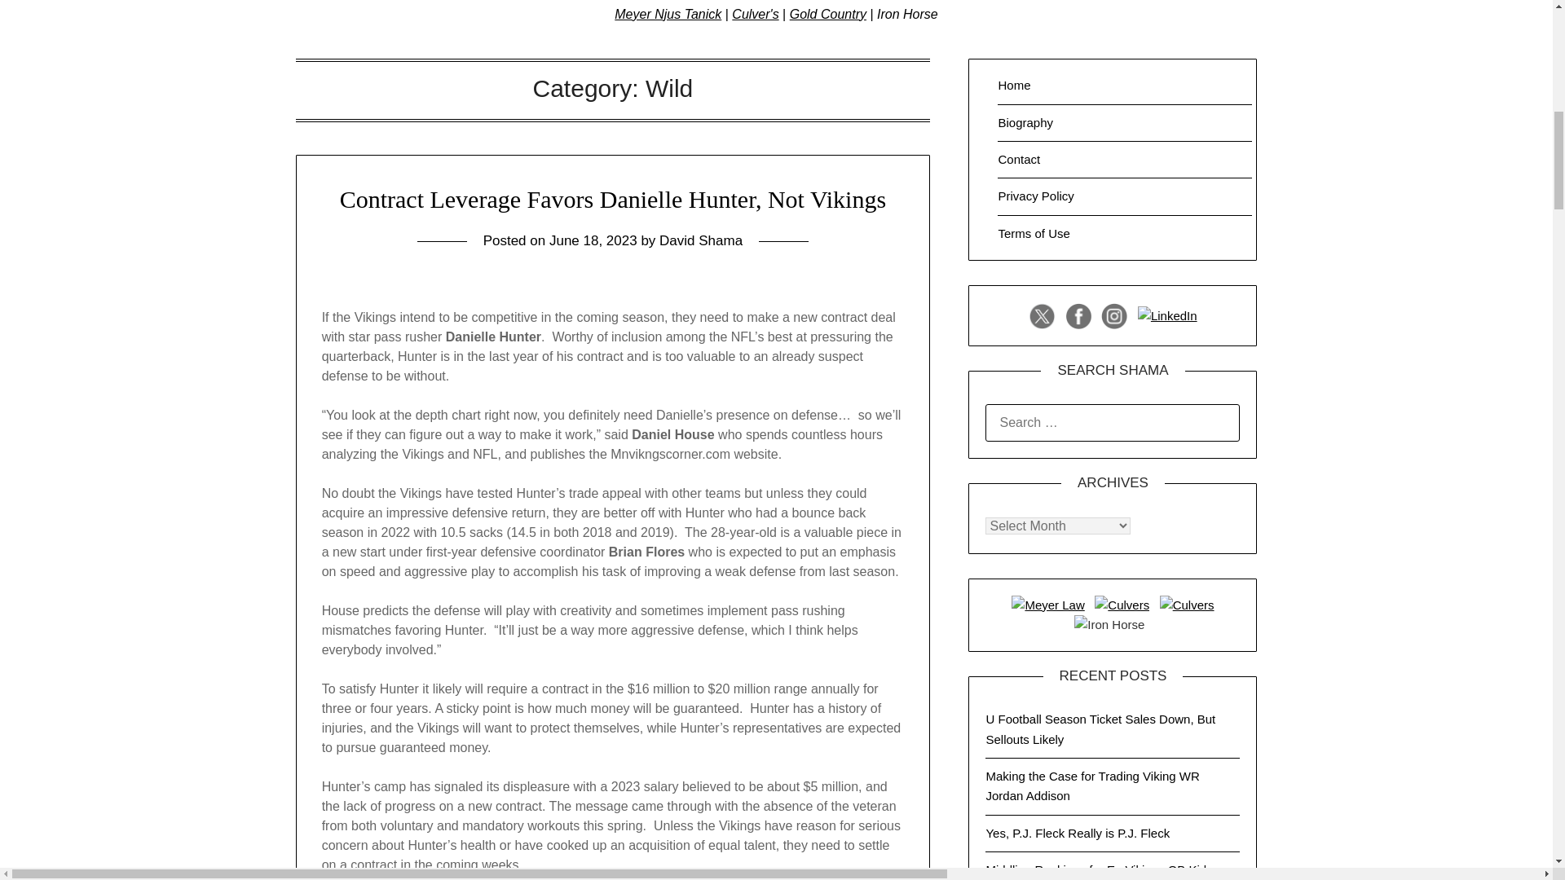 The height and width of the screenshot is (880, 1565). Describe the element at coordinates (828, 13) in the screenshot. I see `Gold Country` at that location.